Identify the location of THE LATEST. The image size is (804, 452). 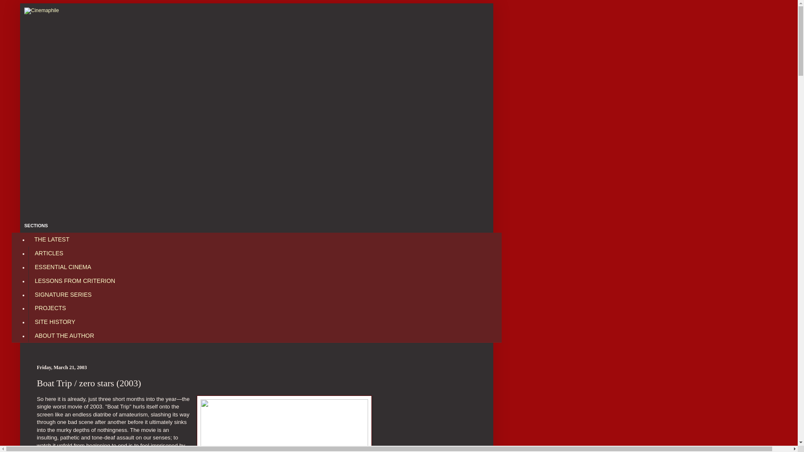
(52, 239).